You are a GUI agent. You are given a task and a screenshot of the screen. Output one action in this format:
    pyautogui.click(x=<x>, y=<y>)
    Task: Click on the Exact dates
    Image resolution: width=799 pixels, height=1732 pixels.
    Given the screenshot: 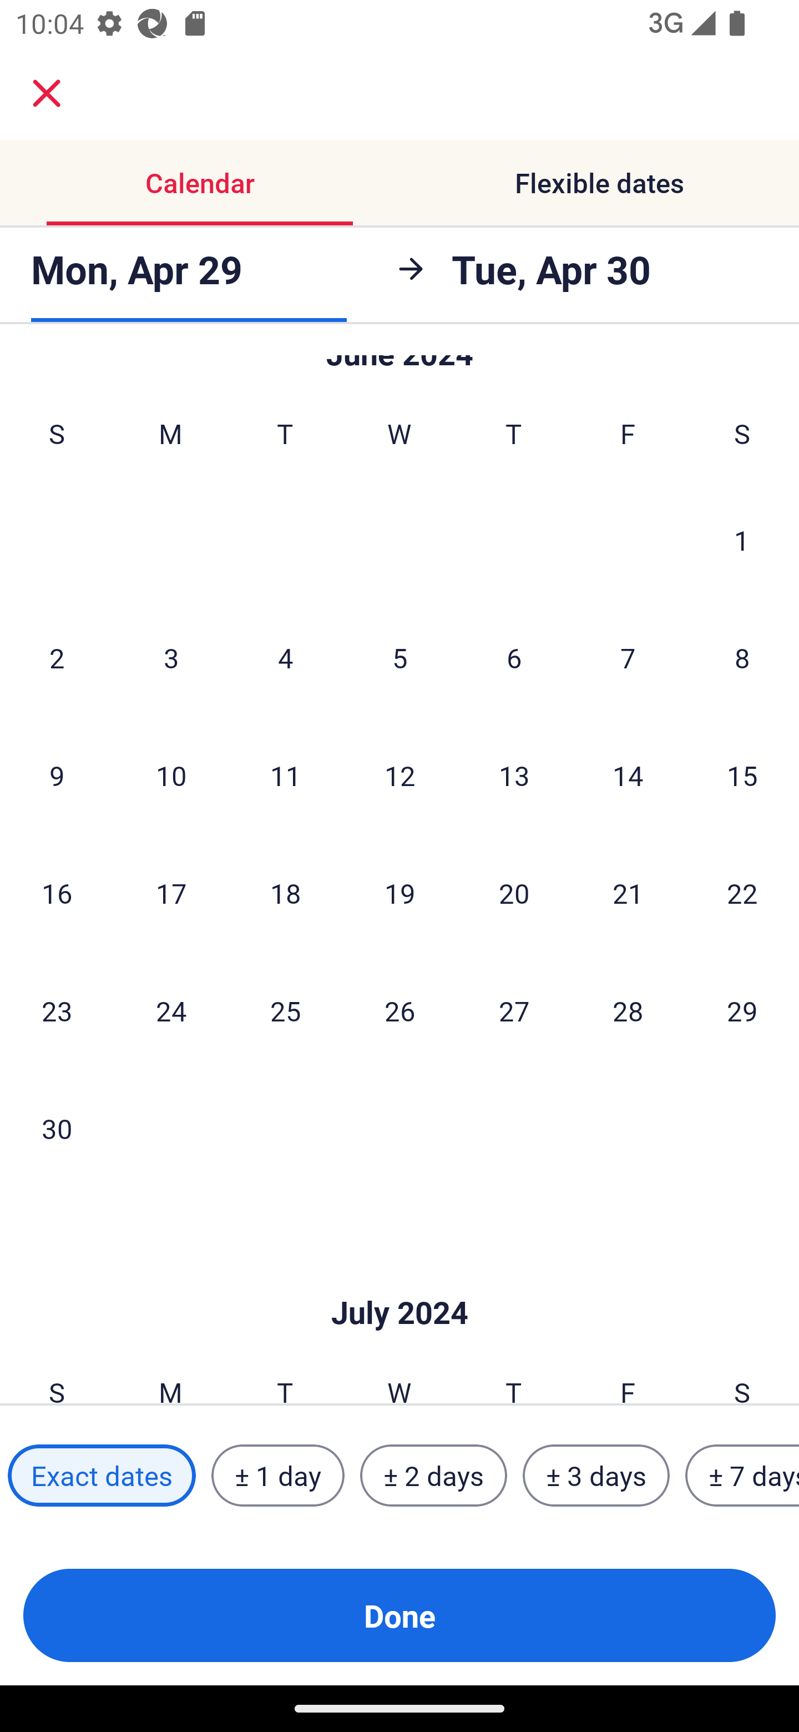 What is the action you would take?
    pyautogui.click(x=102, y=1476)
    